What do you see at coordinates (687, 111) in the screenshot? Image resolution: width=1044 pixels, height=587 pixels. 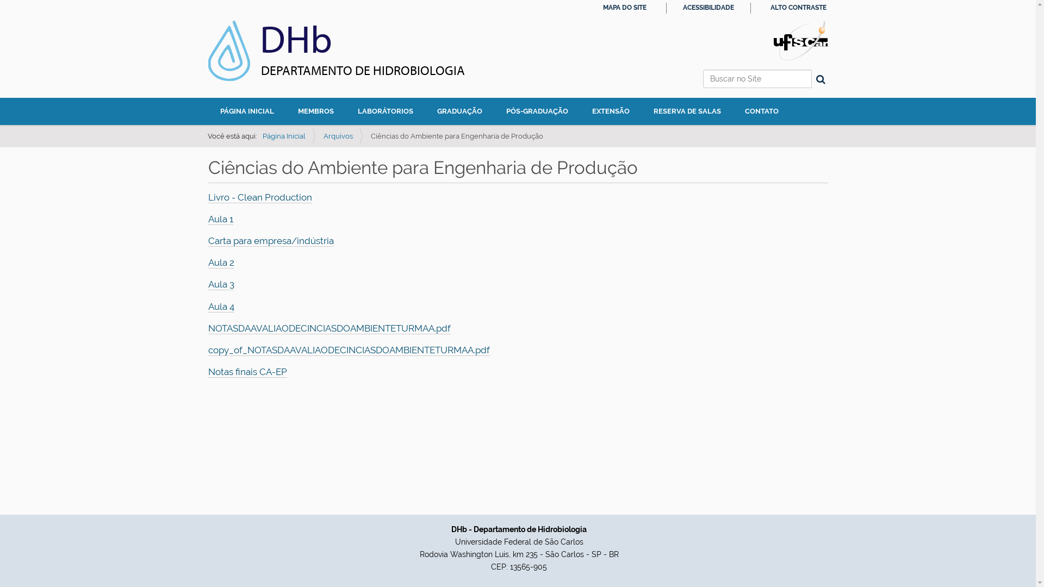 I see `RESERVA DE SALAS` at bounding box center [687, 111].